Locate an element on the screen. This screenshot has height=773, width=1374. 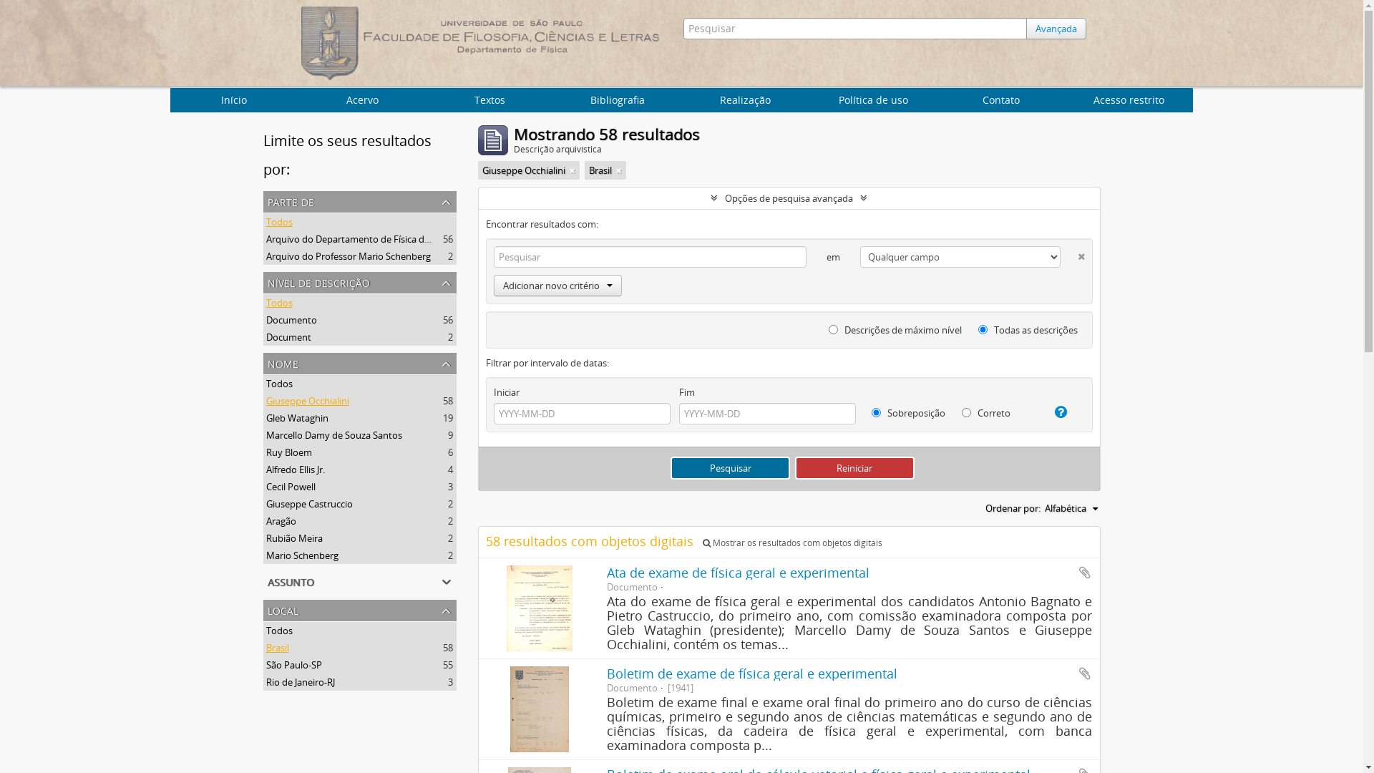
Cecil Powell is located at coordinates (291, 487).